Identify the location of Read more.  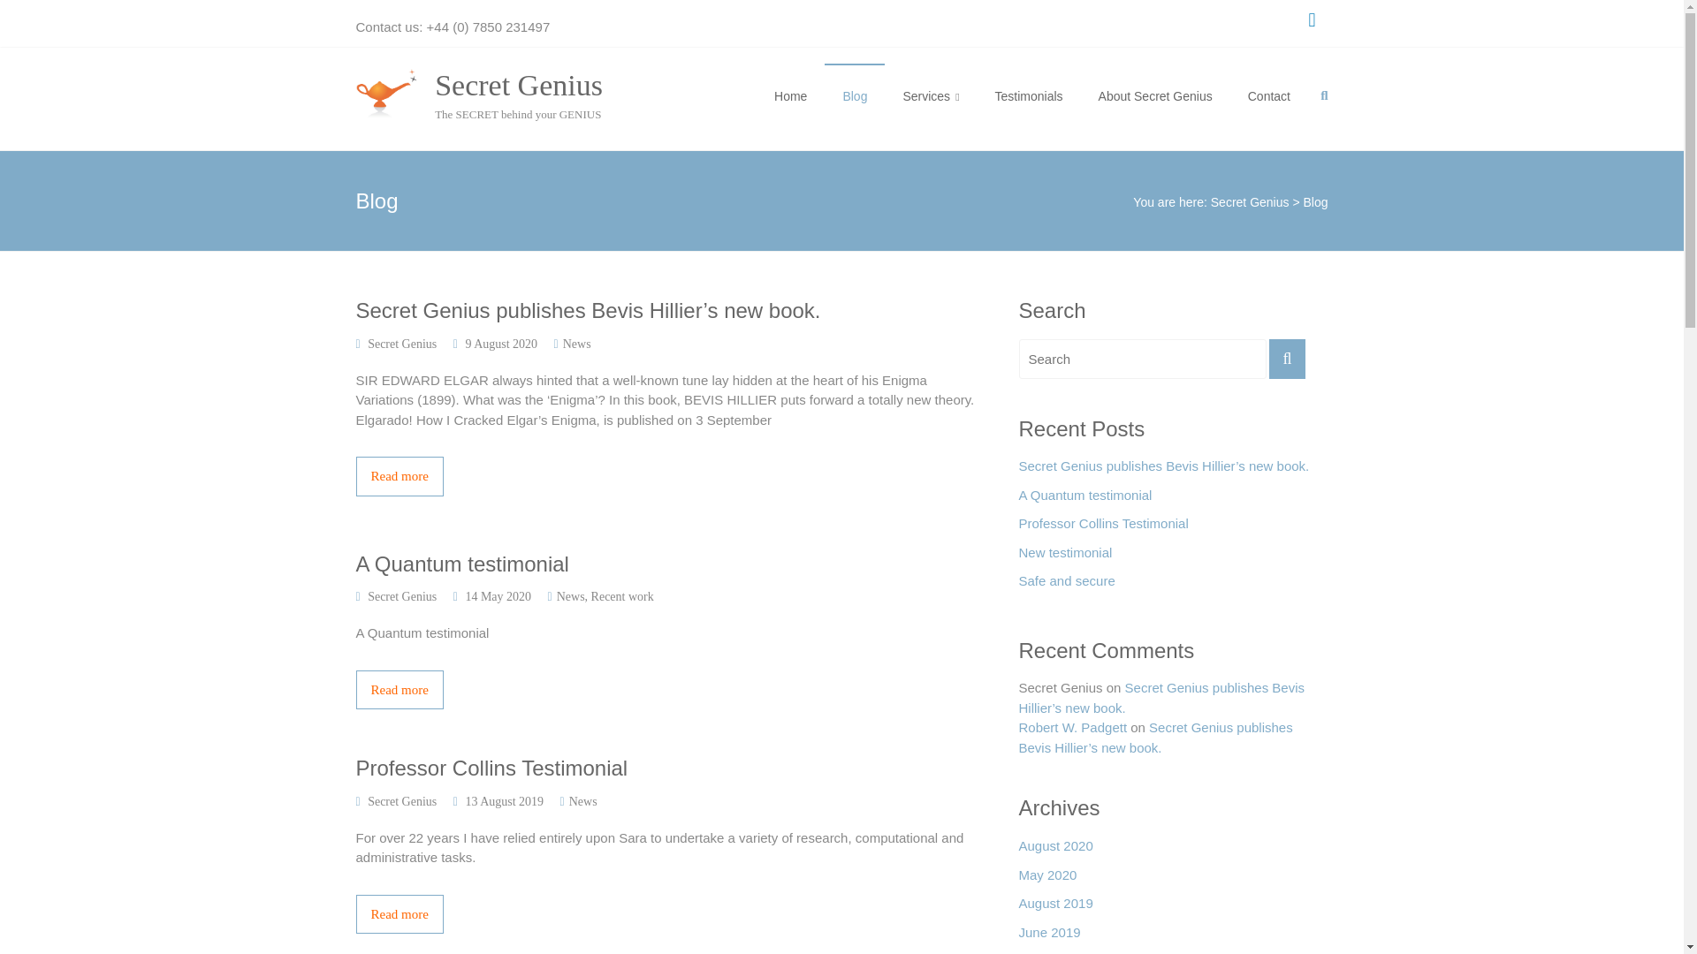
(668, 690).